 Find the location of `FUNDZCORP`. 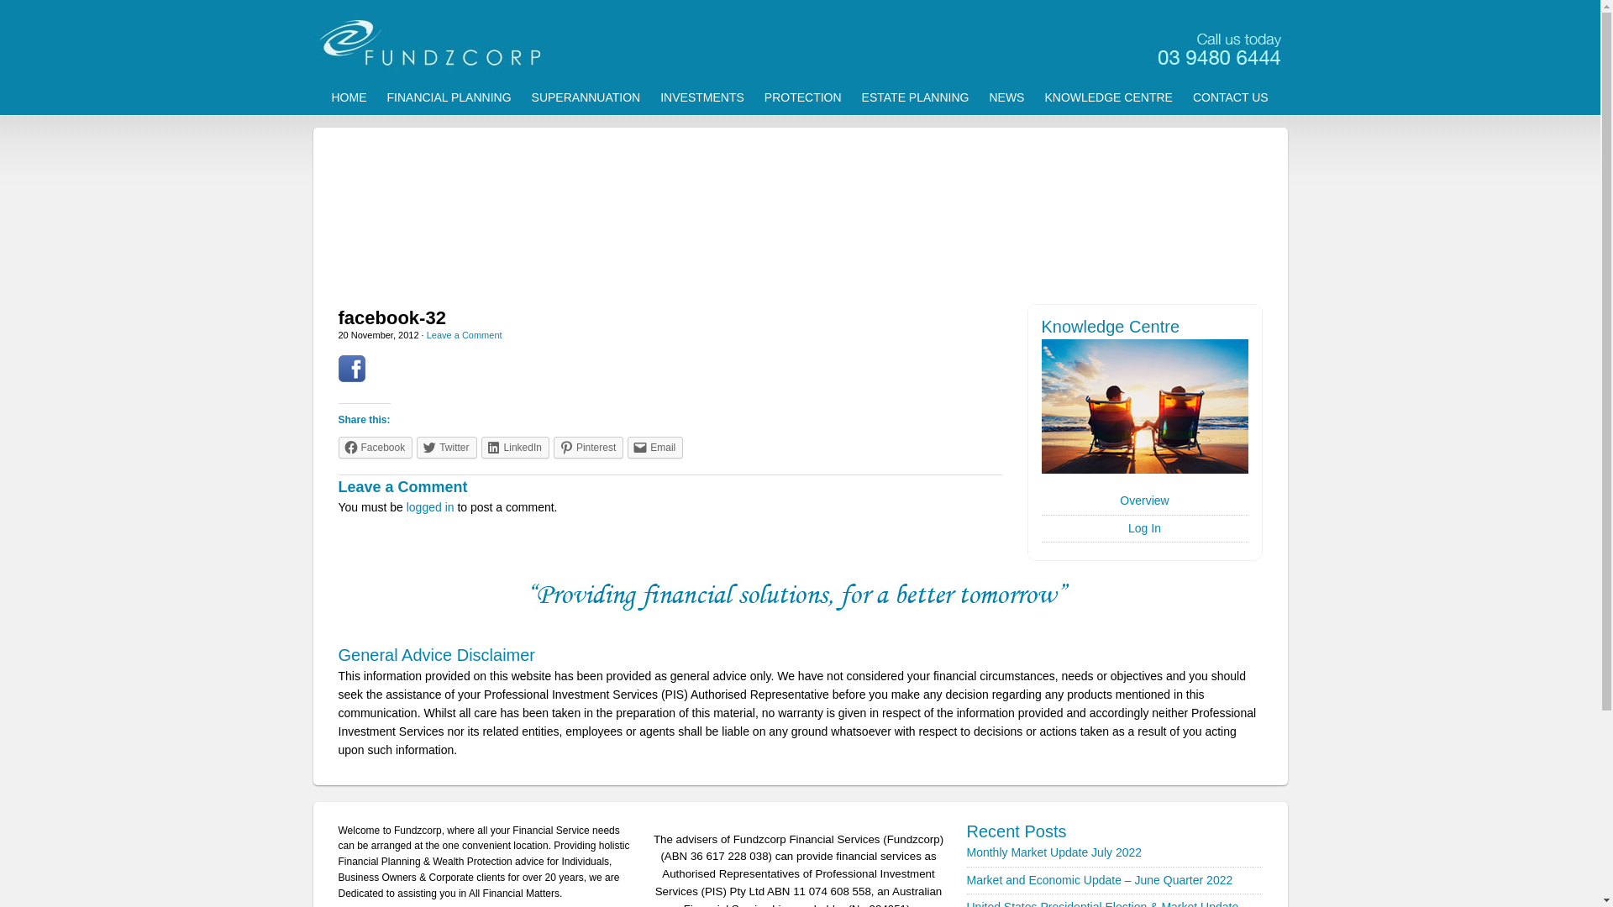

FUNDZCORP is located at coordinates (800, 42).